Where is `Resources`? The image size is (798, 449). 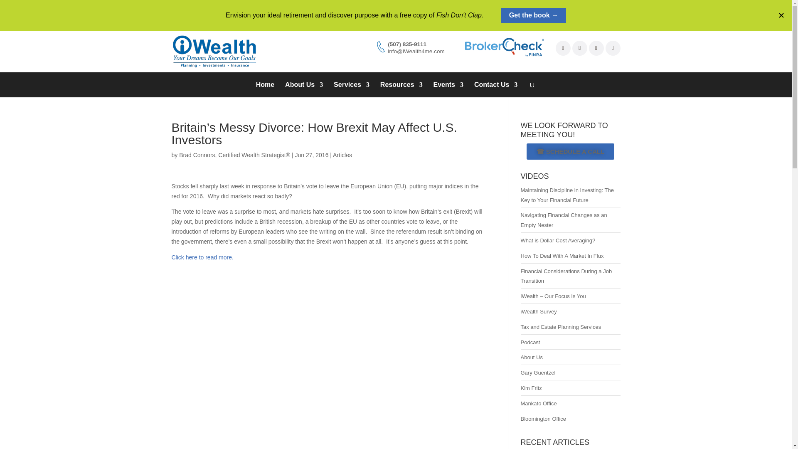
Resources is located at coordinates (401, 85).